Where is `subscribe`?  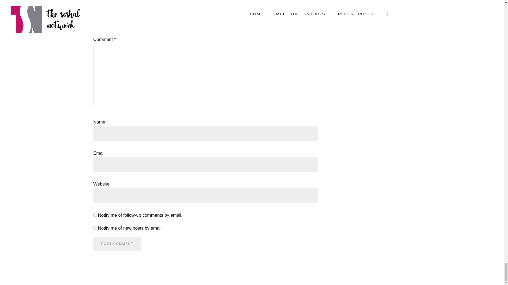 subscribe is located at coordinates (95, 215).